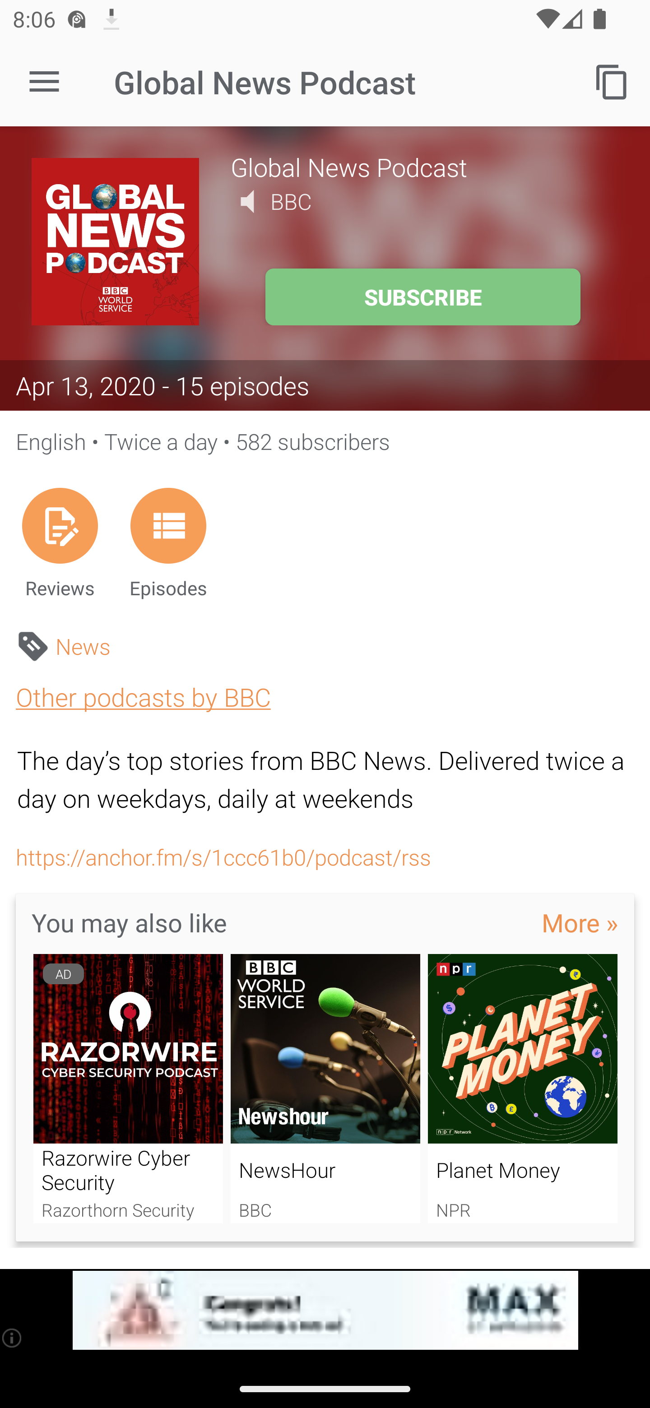 The height and width of the screenshot is (1408, 650). Describe the element at coordinates (523, 1089) in the screenshot. I see `Planet Money NPR` at that location.